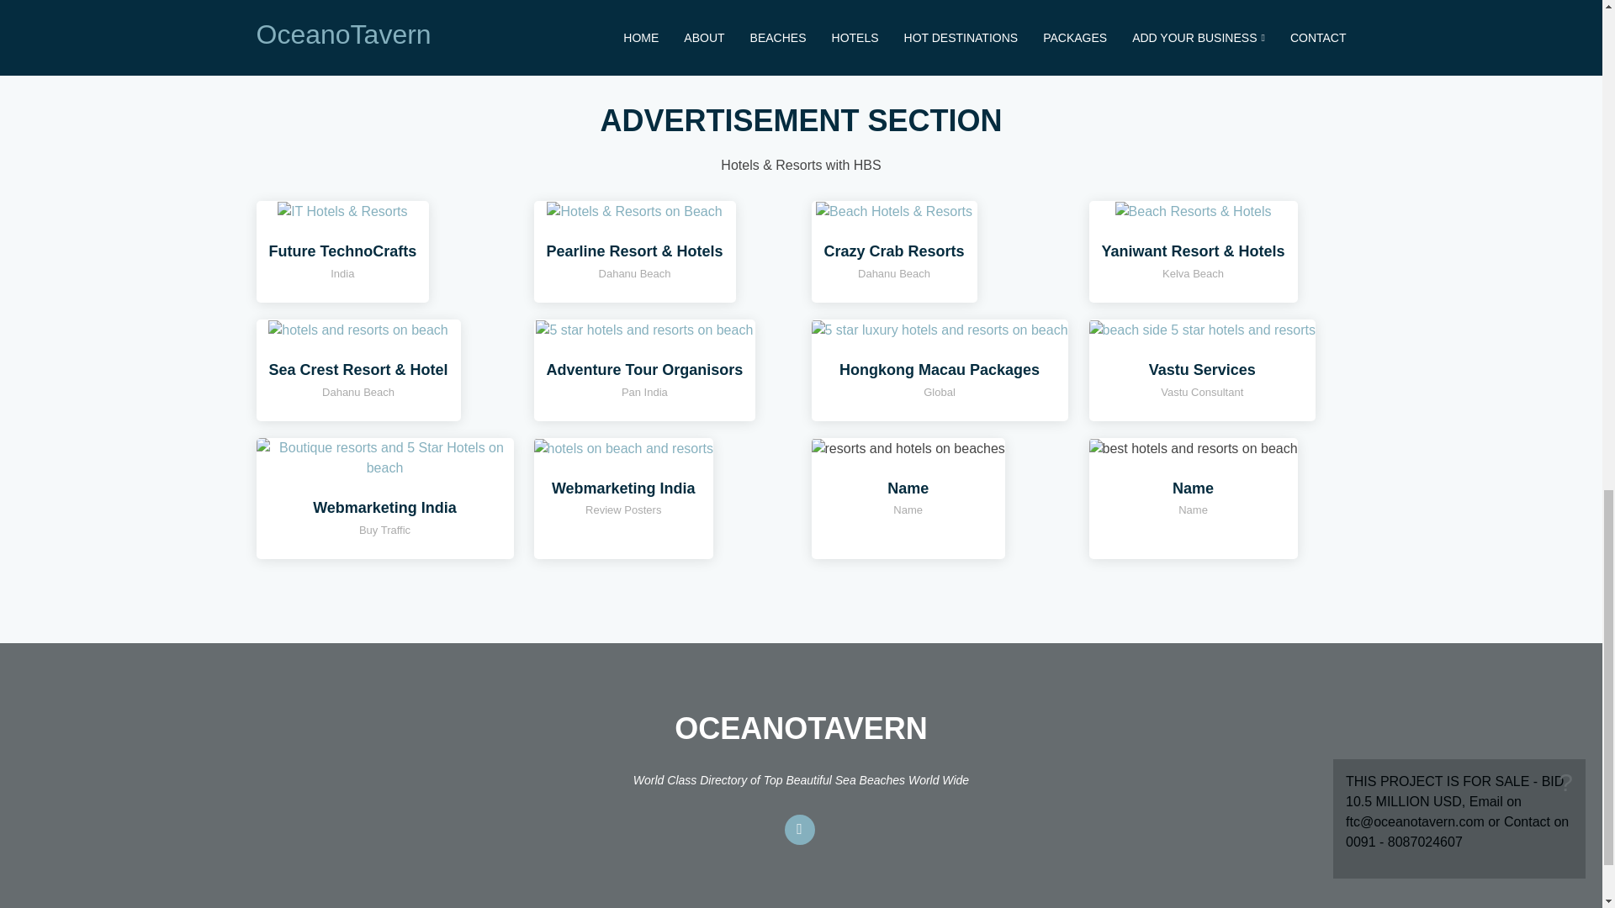 The height and width of the screenshot is (908, 1615). I want to click on hotels and Resorts, so click(342, 210).